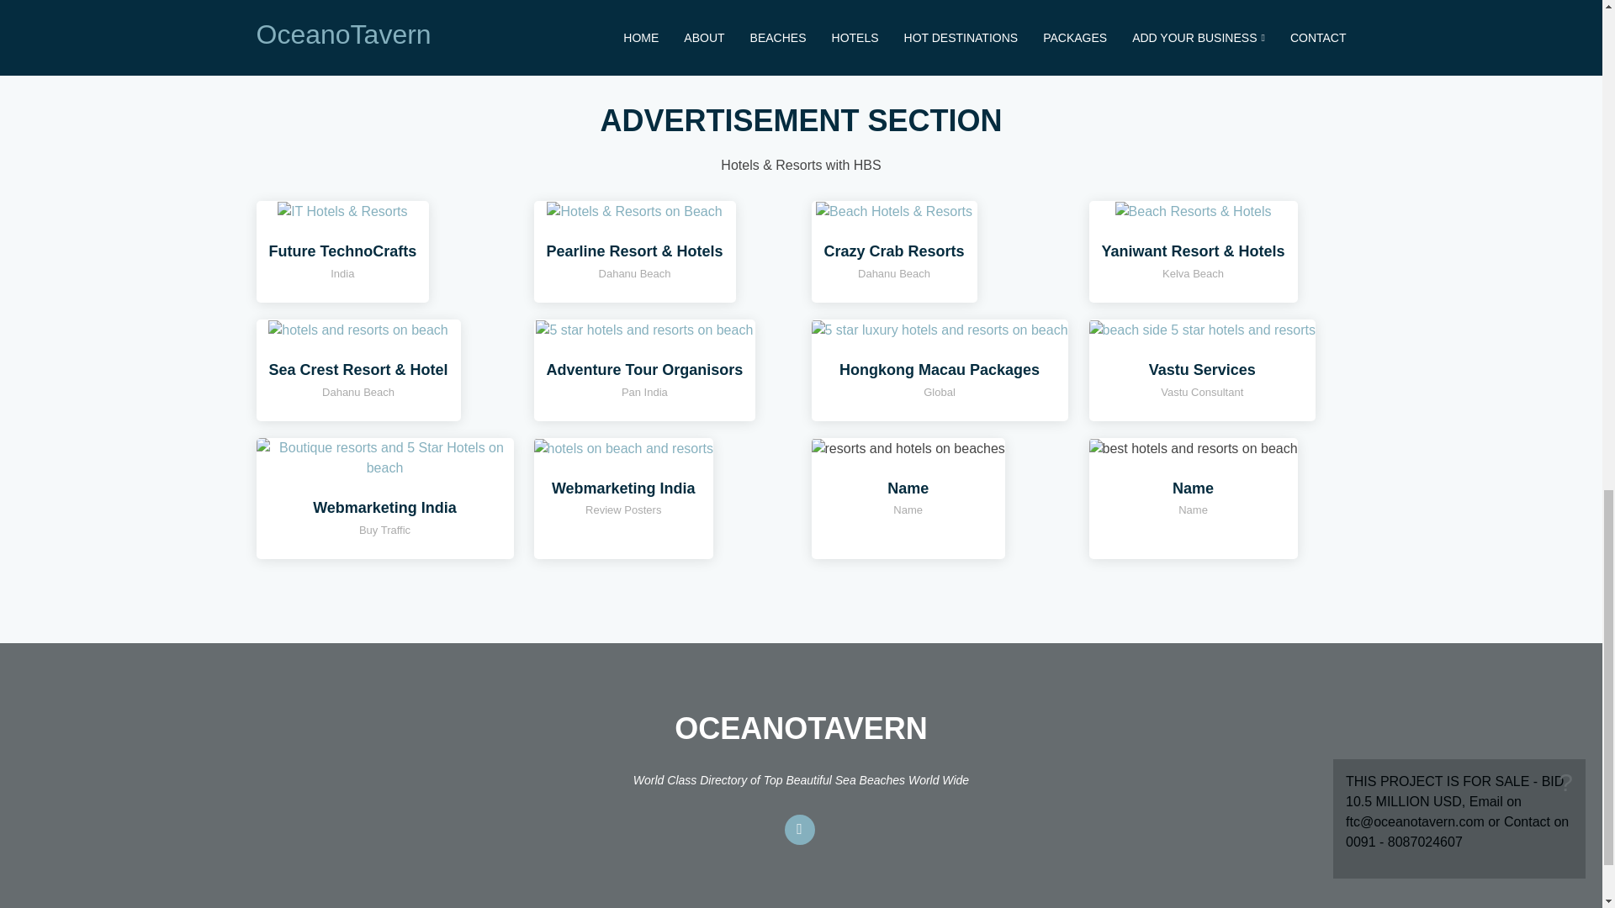 The height and width of the screenshot is (908, 1615). I want to click on hotels and Resorts, so click(342, 210).